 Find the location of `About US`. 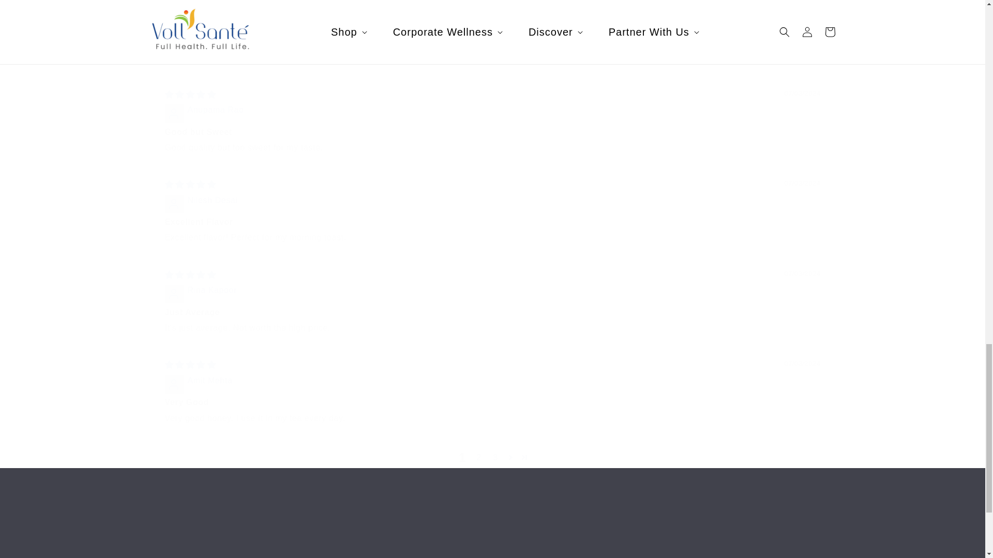

About US is located at coordinates (492, 533).